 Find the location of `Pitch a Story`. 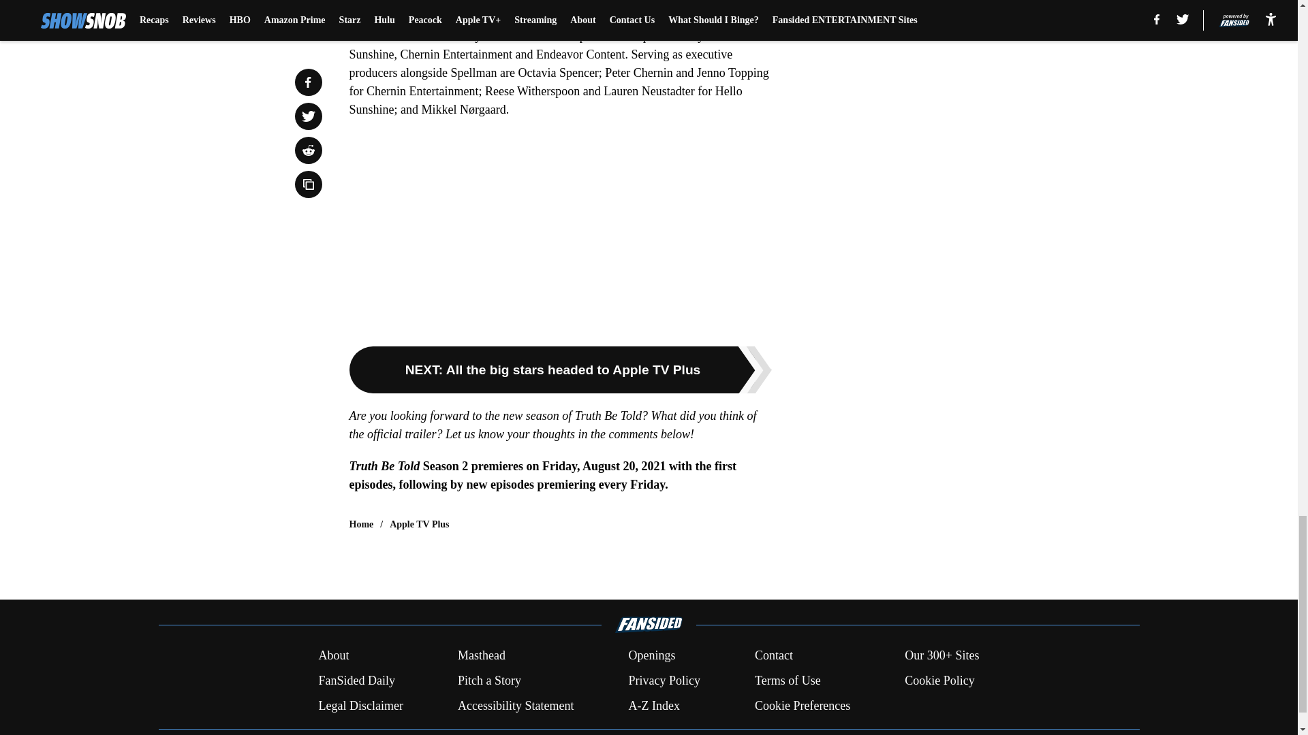

Pitch a Story is located at coordinates (489, 681).